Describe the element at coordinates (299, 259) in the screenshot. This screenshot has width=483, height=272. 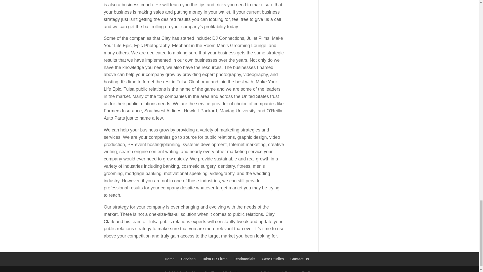
I see `Contact Us` at that location.